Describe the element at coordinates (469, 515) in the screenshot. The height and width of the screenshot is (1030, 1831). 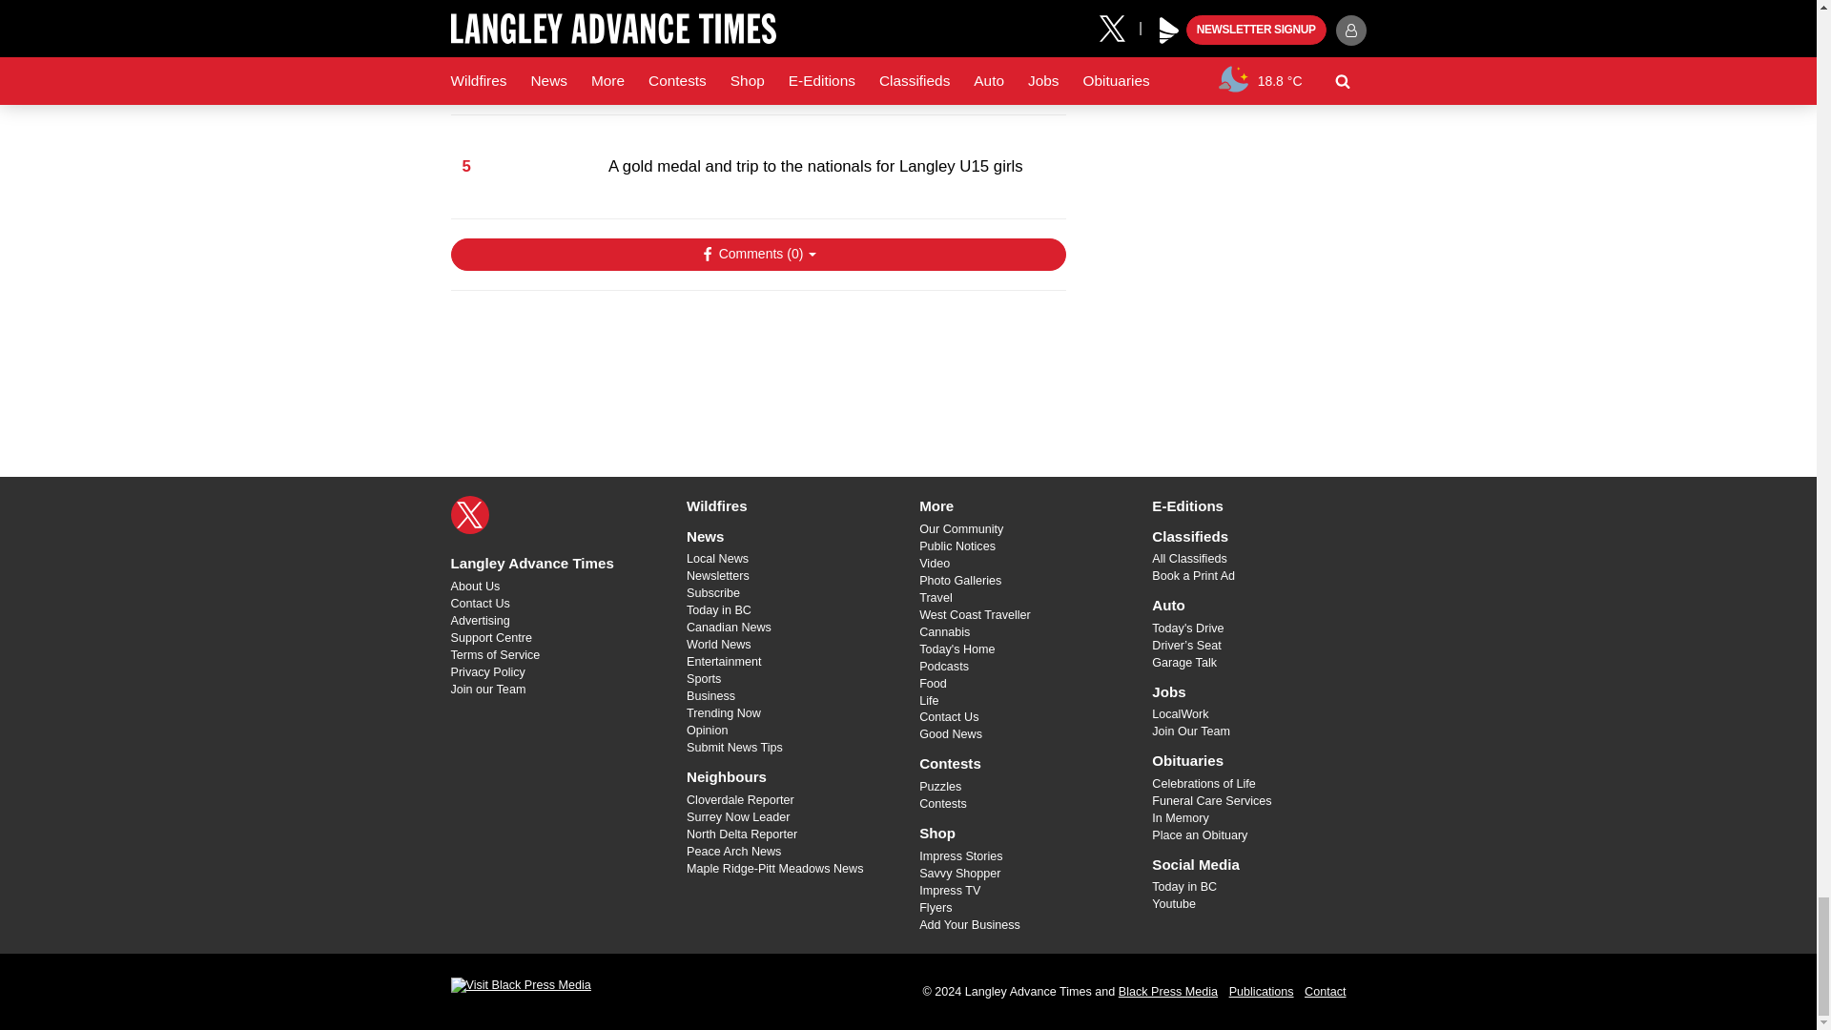
I see `X` at that location.